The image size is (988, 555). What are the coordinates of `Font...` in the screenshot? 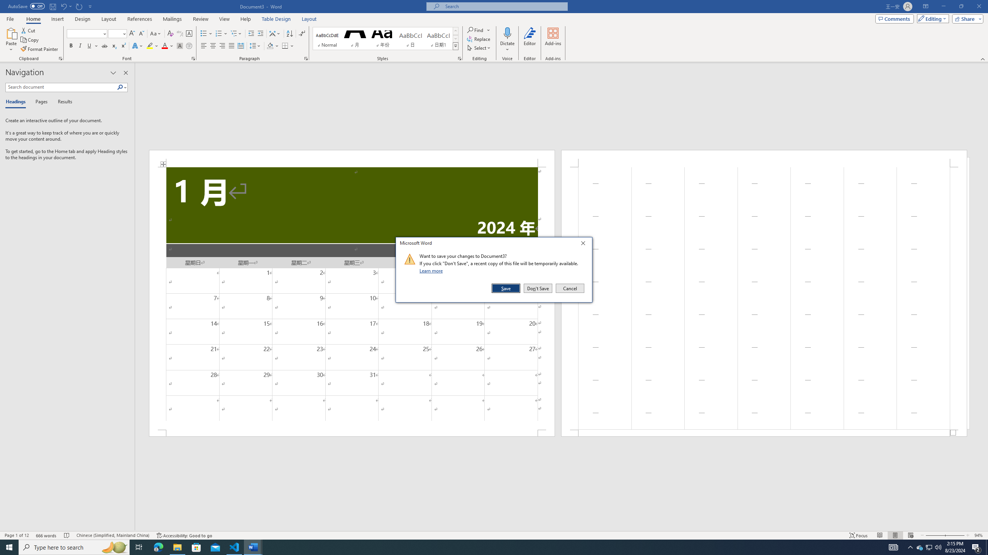 It's located at (194, 59).